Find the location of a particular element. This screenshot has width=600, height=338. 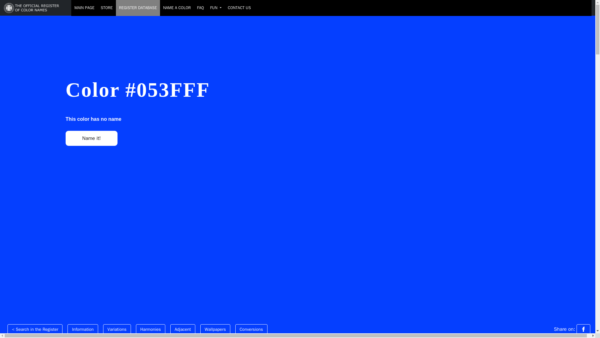

Variations is located at coordinates (117, 329).